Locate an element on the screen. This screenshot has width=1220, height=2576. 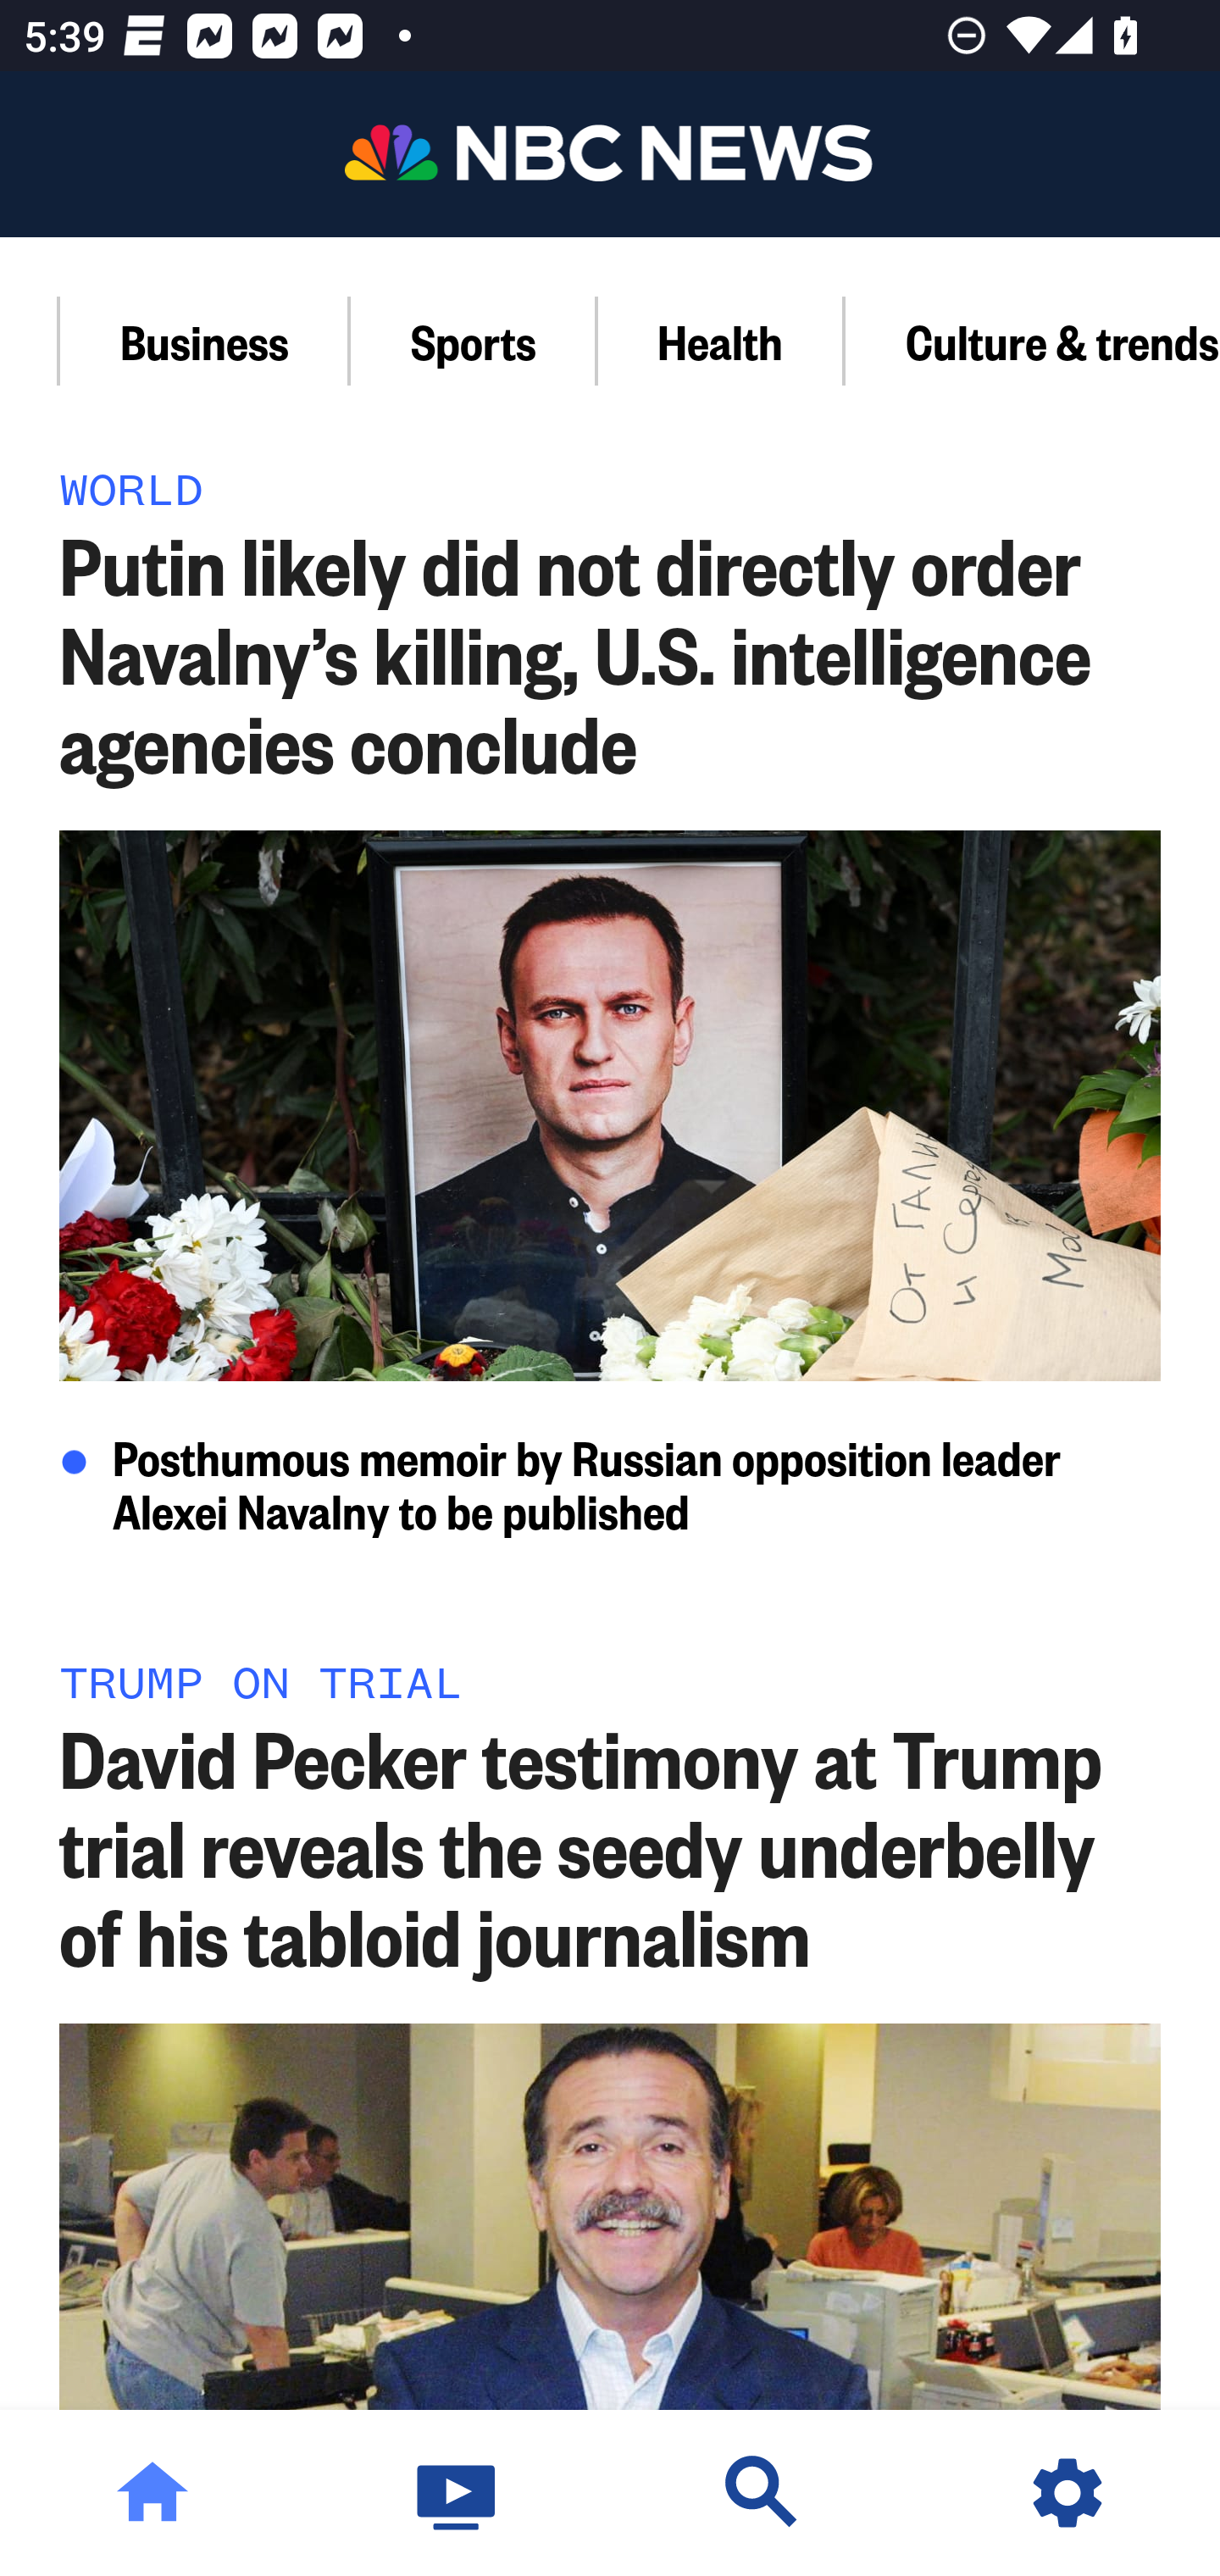
Sports Section,Sports is located at coordinates (474, 341).